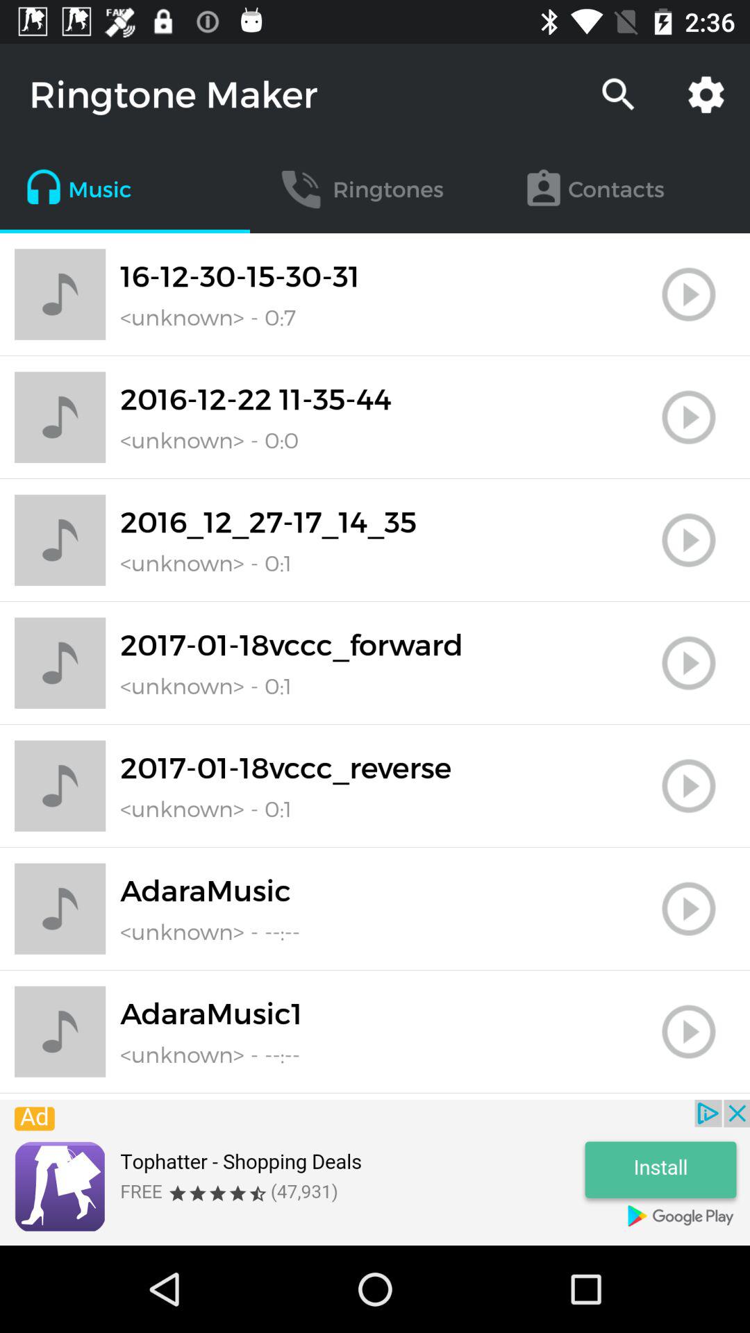 The width and height of the screenshot is (750, 1333). What do you see at coordinates (689, 663) in the screenshot?
I see `play the audio` at bounding box center [689, 663].